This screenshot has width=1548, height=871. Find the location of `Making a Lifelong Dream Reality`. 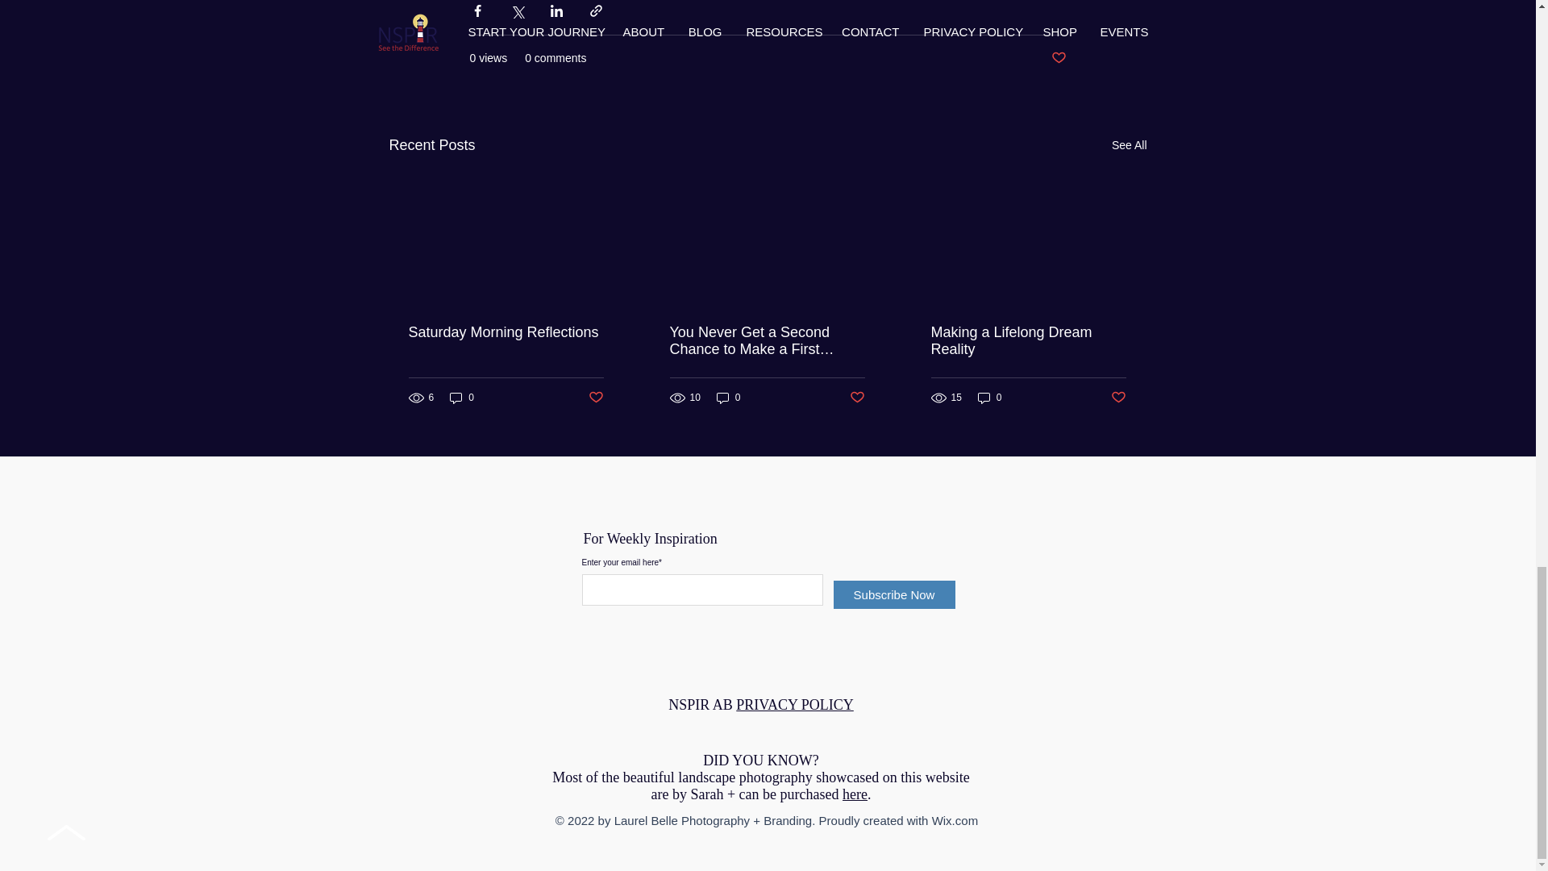

Making a Lifelong Dream Reality is located at coordinates (1027, 340).